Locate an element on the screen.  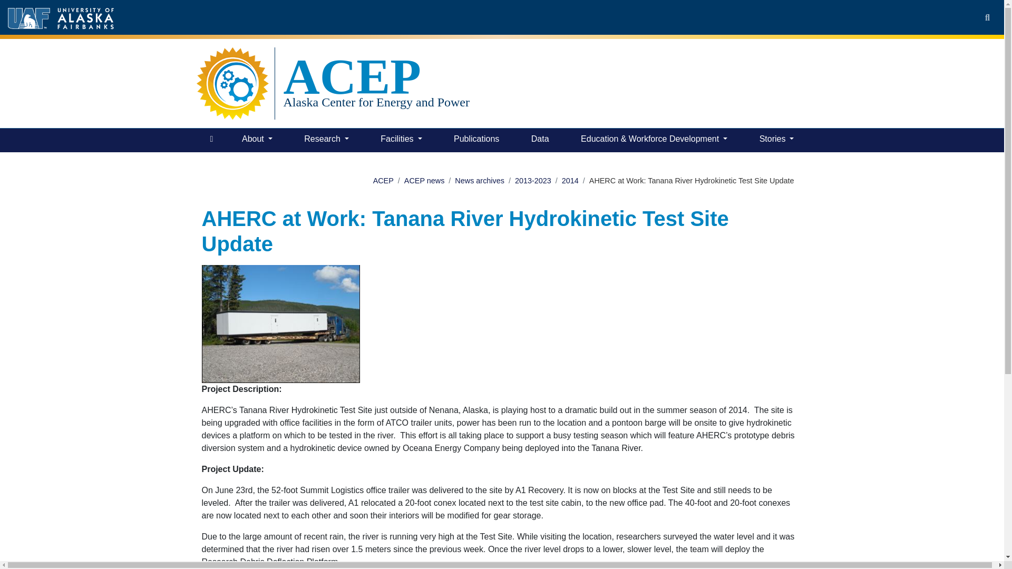
Data is located at coordinates (540, 140).